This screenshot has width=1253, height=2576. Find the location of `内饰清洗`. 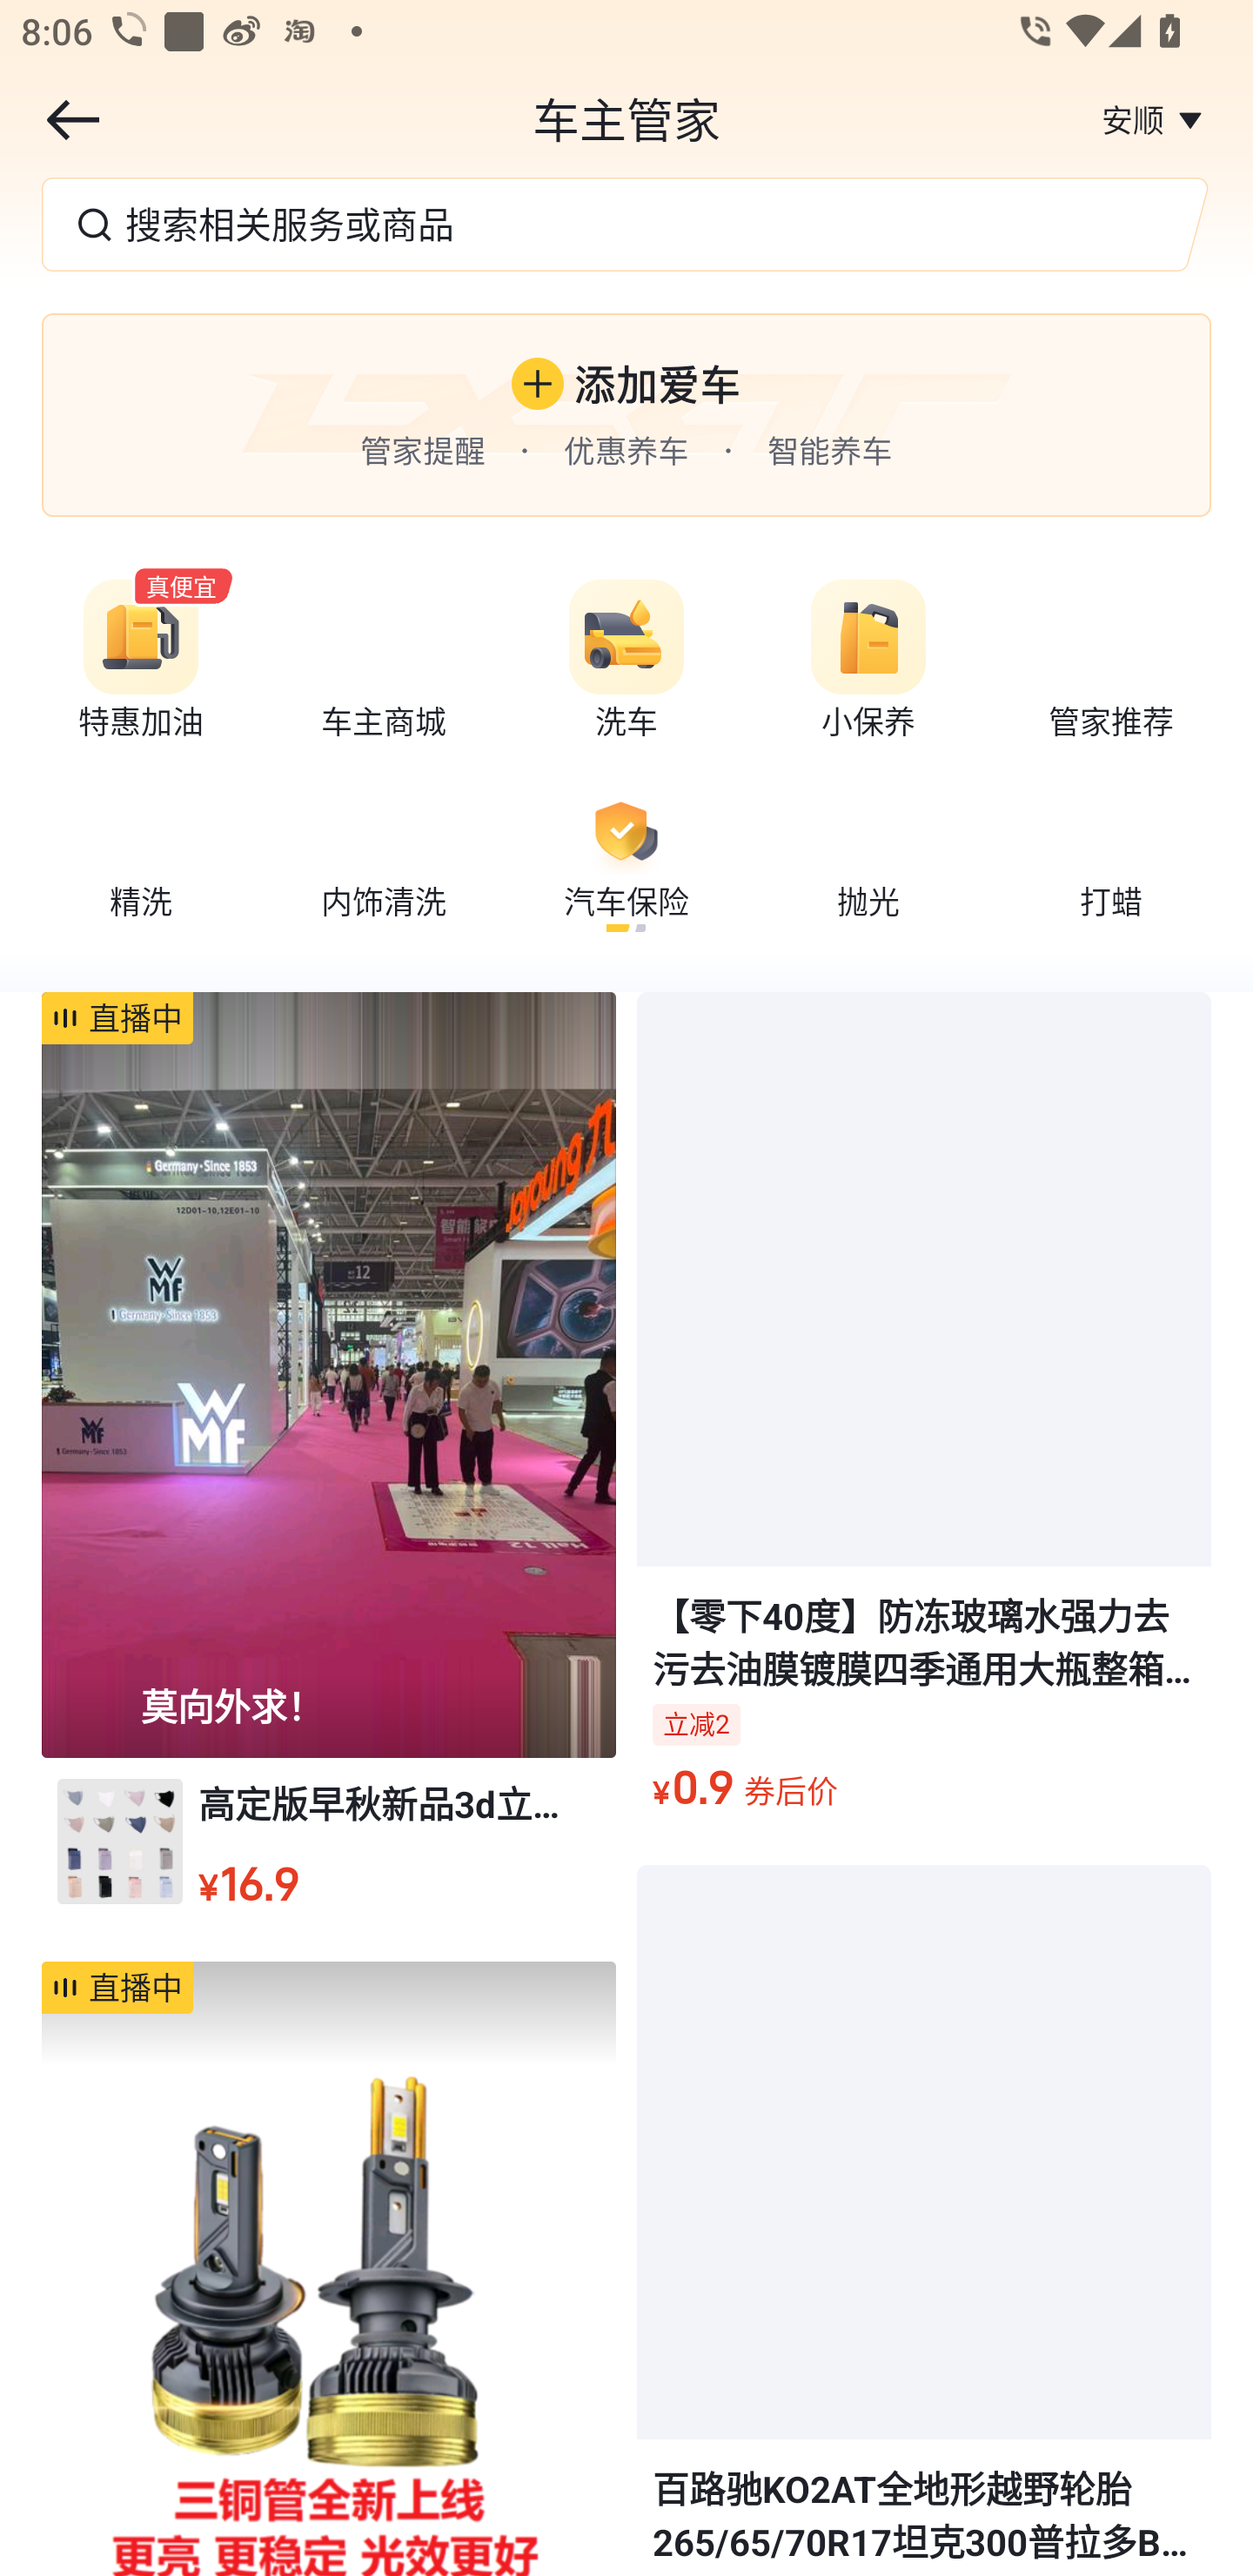

内饰清洗 is located at coordinates (384, 862).